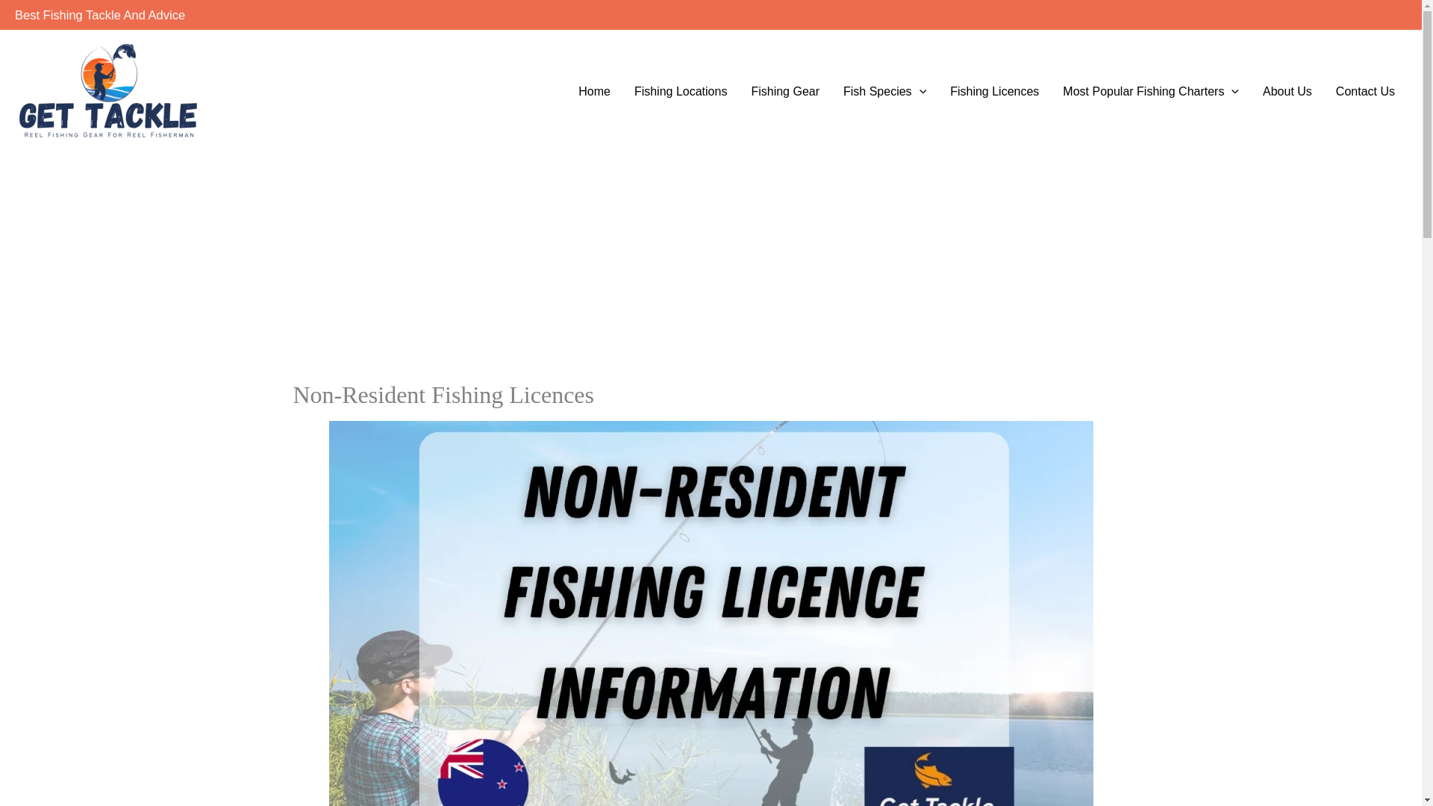  Describe the element at coordinates (594, 91) in the screenshot. I see `Home` at that location.